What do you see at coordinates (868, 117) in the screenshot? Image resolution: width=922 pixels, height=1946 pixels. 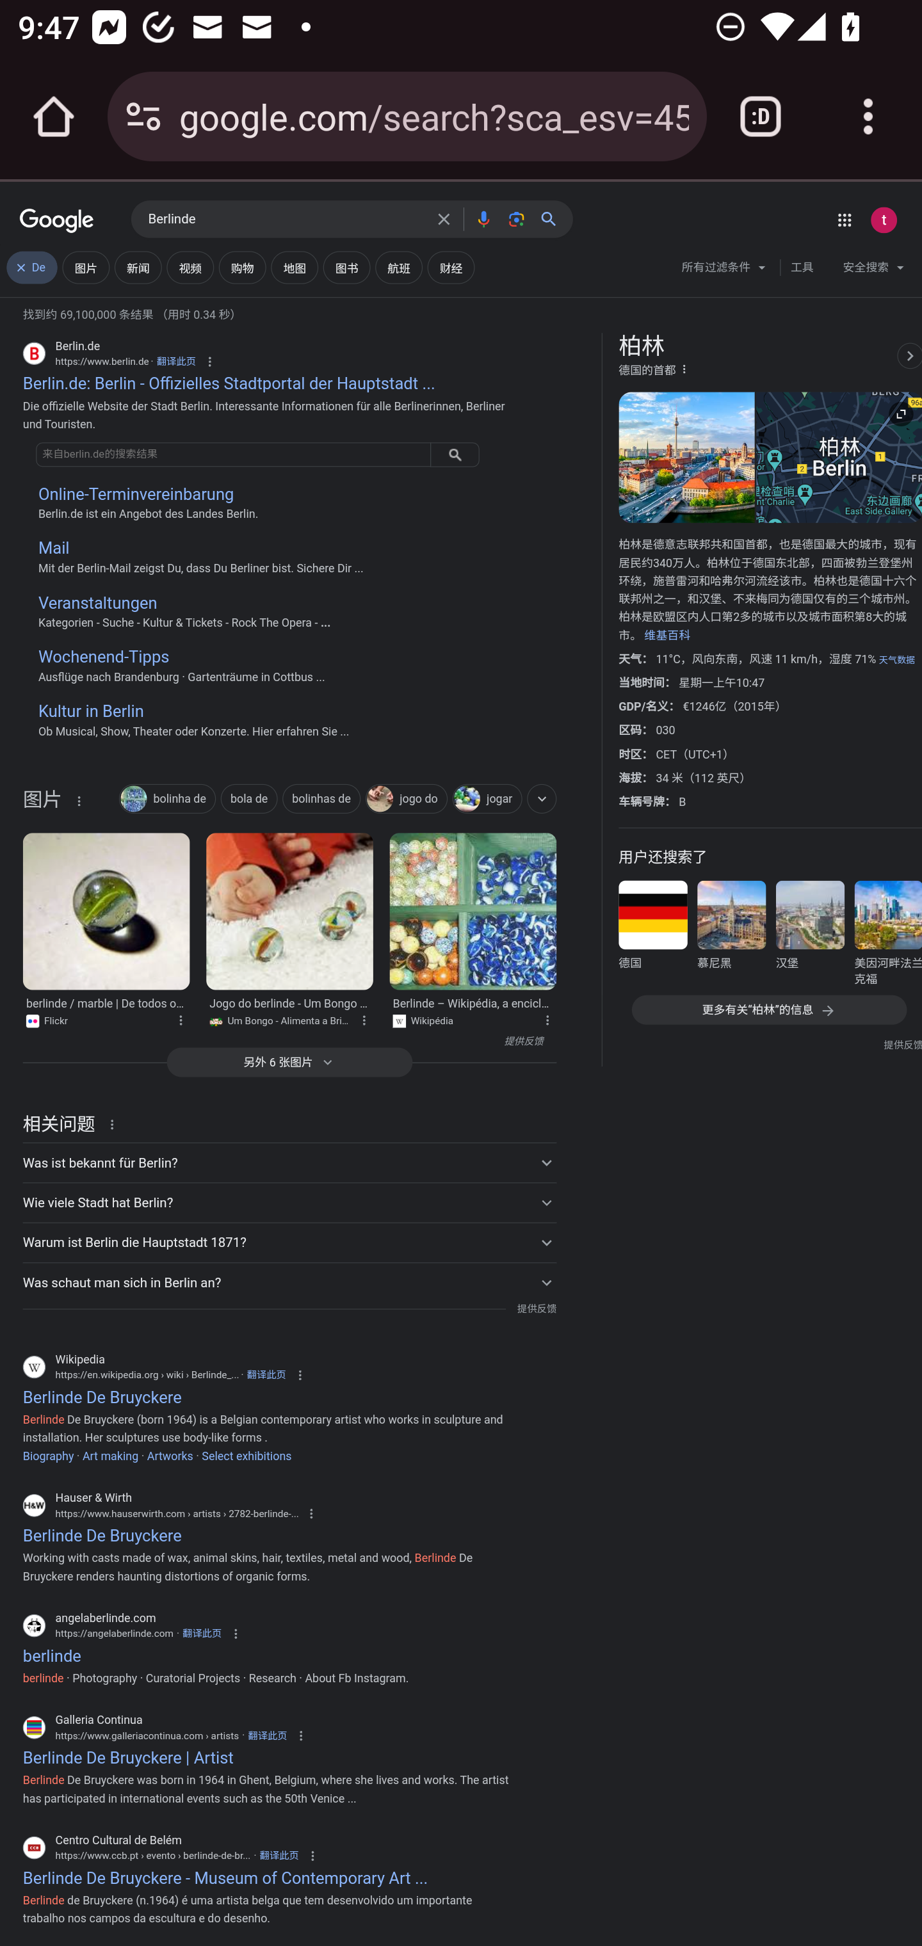 I see `Customize and control Google Chrome` at bounding box center [868, 117].